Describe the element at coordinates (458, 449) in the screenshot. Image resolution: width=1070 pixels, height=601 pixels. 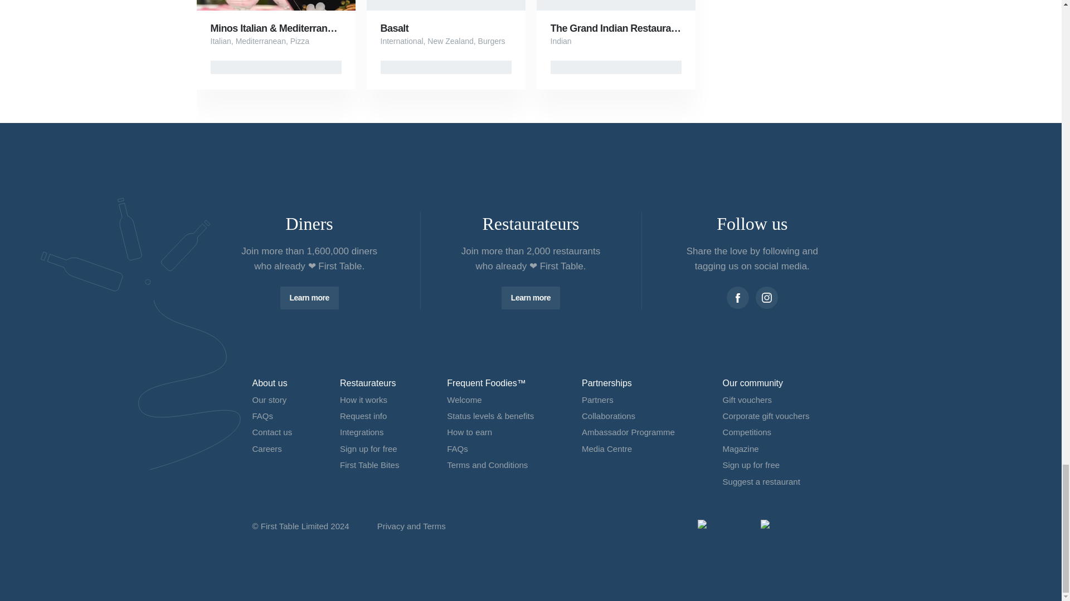
I see `FAQs` at that location.